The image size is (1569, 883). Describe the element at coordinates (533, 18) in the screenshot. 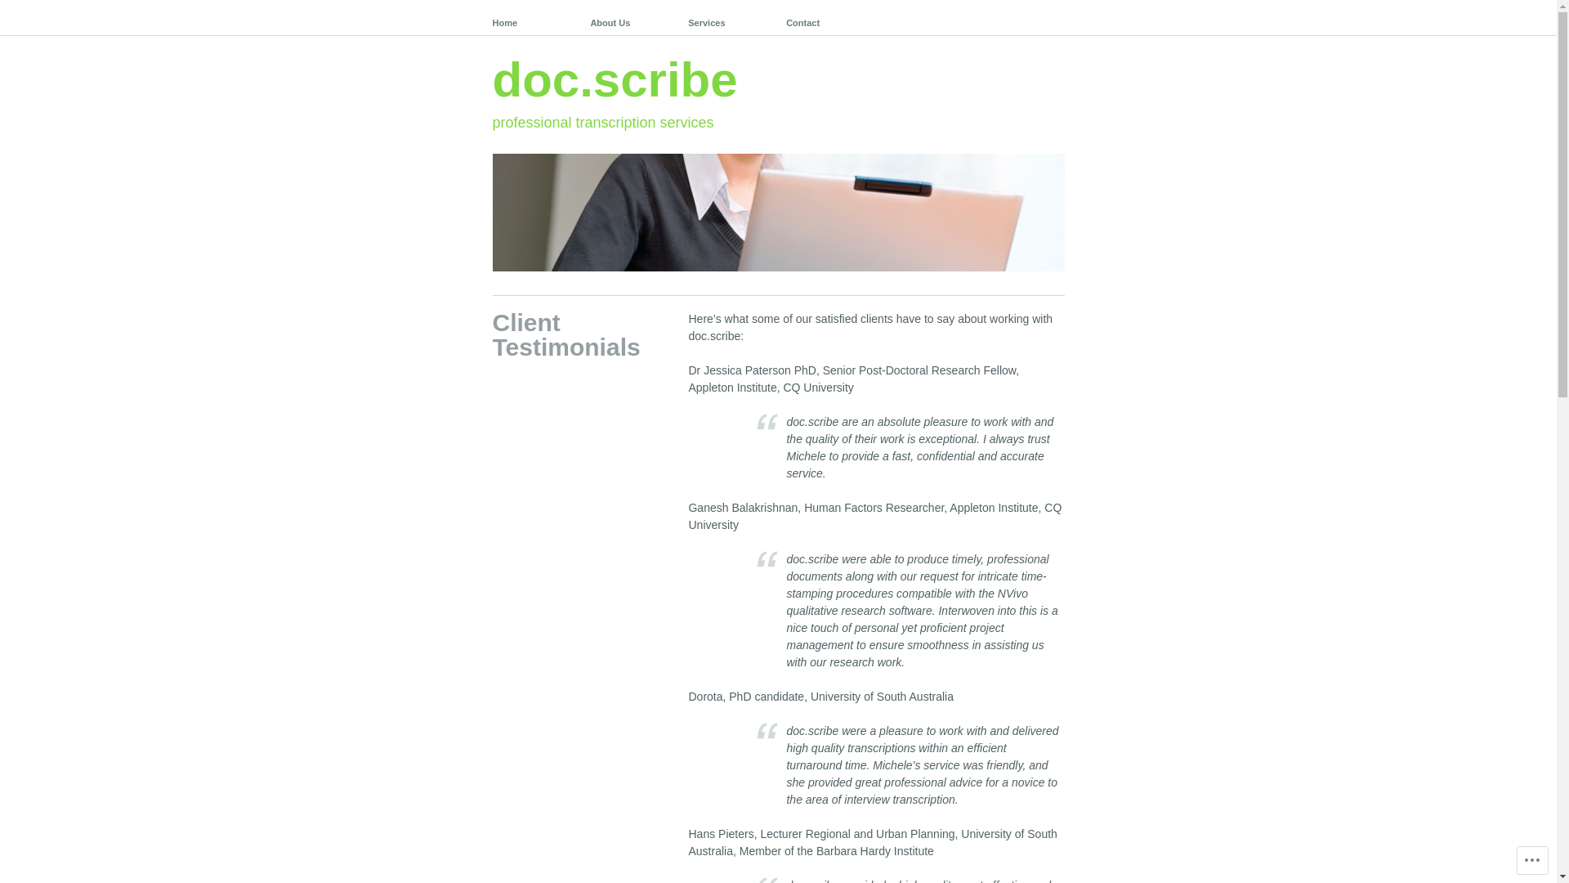

I see `Home` at that location.